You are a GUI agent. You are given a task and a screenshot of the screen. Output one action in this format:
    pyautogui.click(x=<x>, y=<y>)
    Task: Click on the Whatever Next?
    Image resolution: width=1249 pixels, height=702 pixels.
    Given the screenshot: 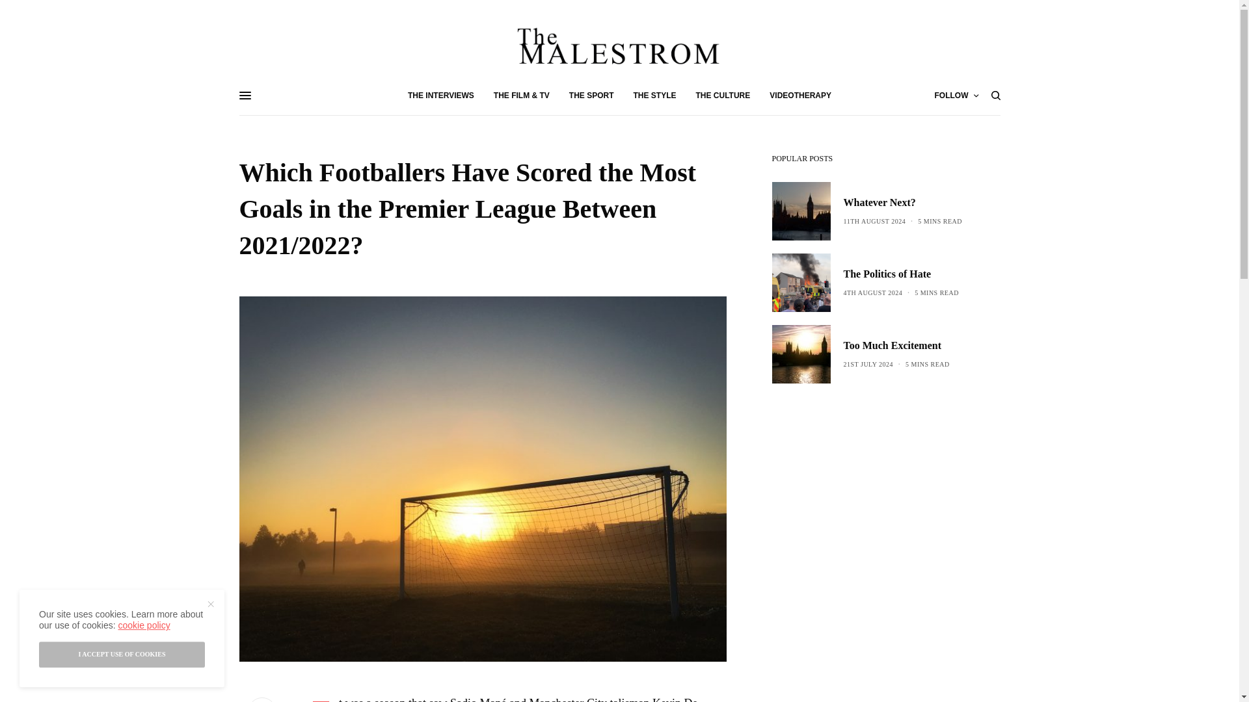 What is the action you would take?
    pyautogui.click(x=902, y=203)
    